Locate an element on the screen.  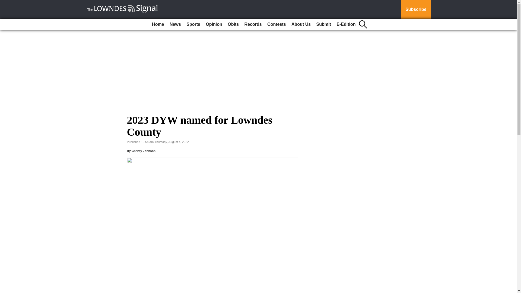
Opinion is located at coordinates (214, 24).